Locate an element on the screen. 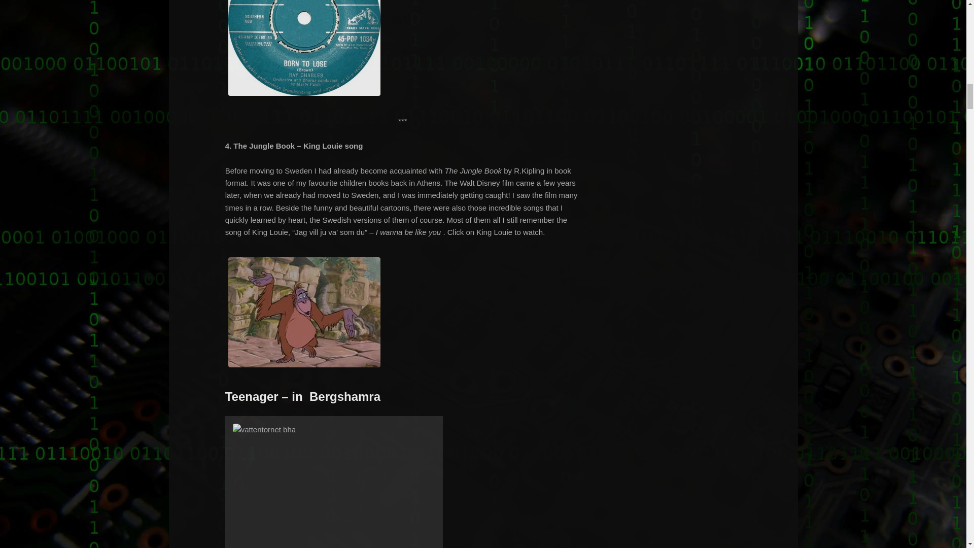  vattentornet bha is located at coordinates (334, 484).